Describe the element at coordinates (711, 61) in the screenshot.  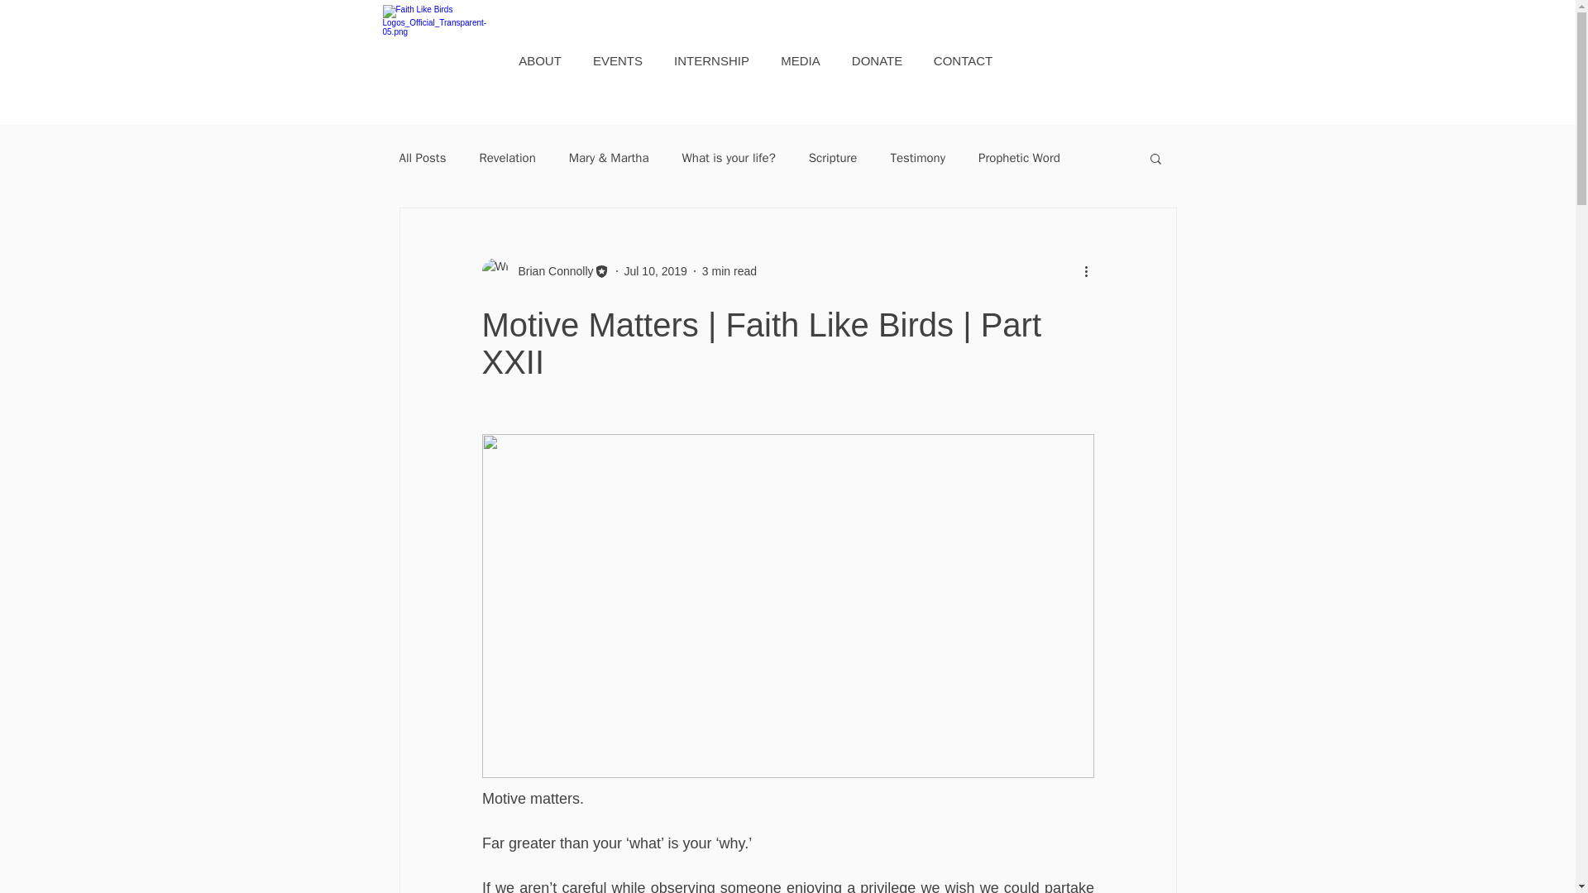
I see `INTERNSHIP` at that location.